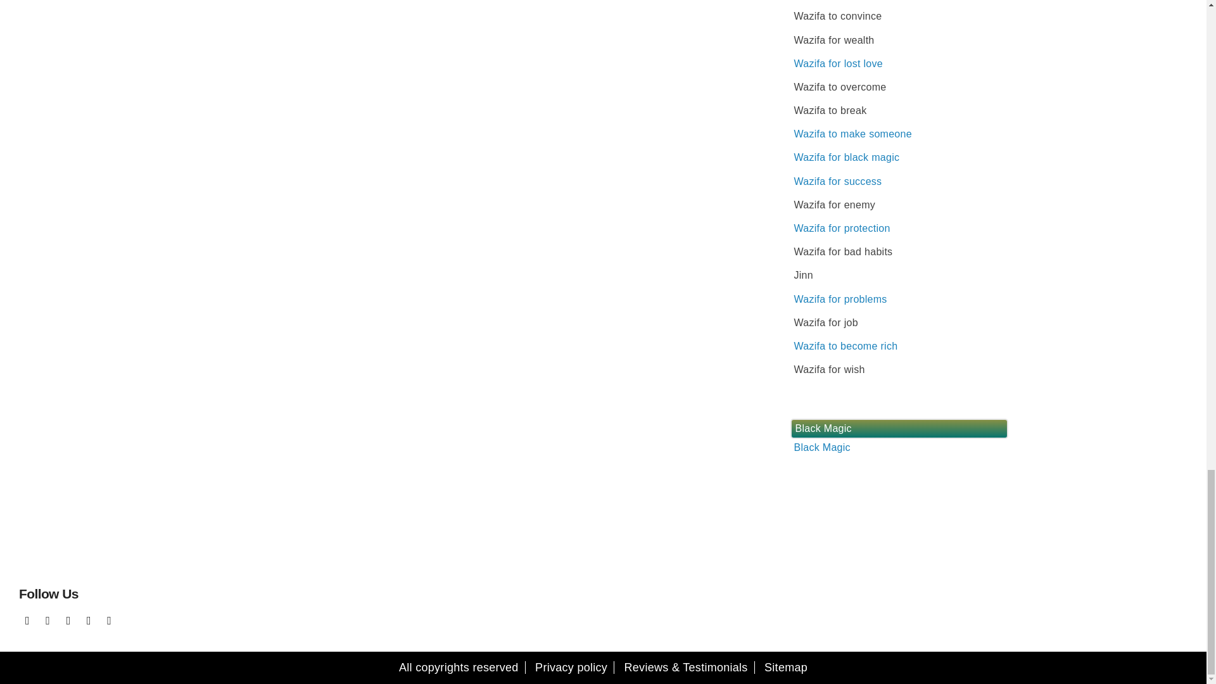  Describe the element at coordinates (459, 668) in the screenshot. I see `All copyrights reserved` at that location.